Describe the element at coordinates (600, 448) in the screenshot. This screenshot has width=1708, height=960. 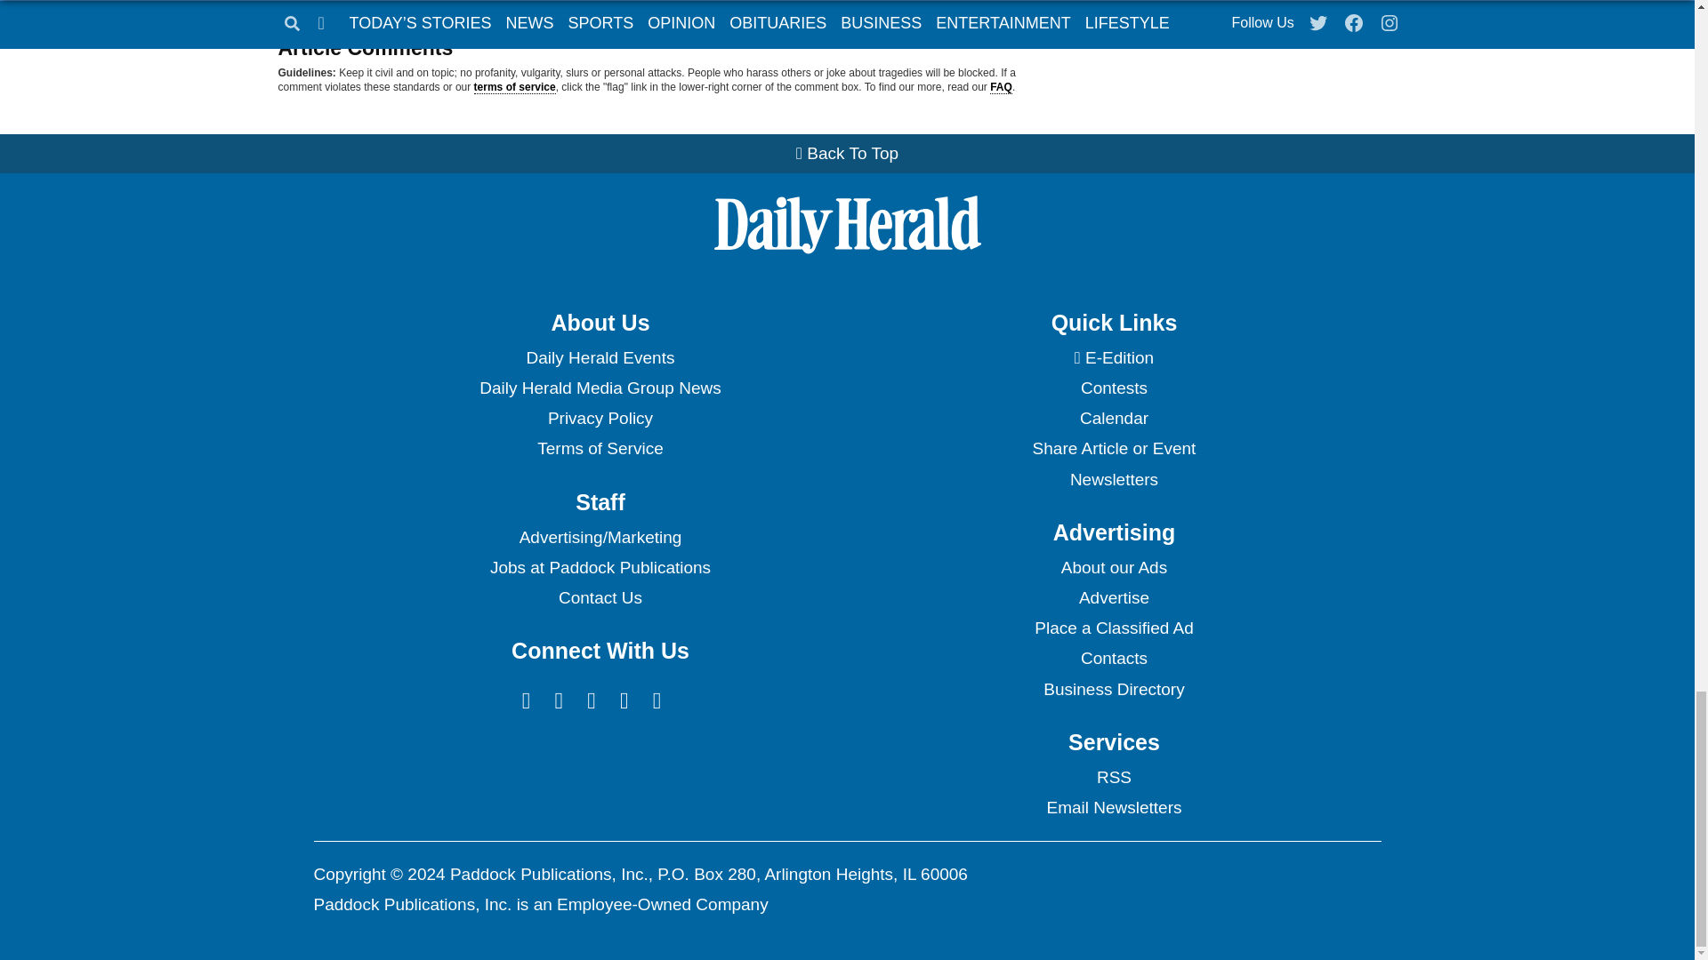
I see `Terms of Service` at that location.